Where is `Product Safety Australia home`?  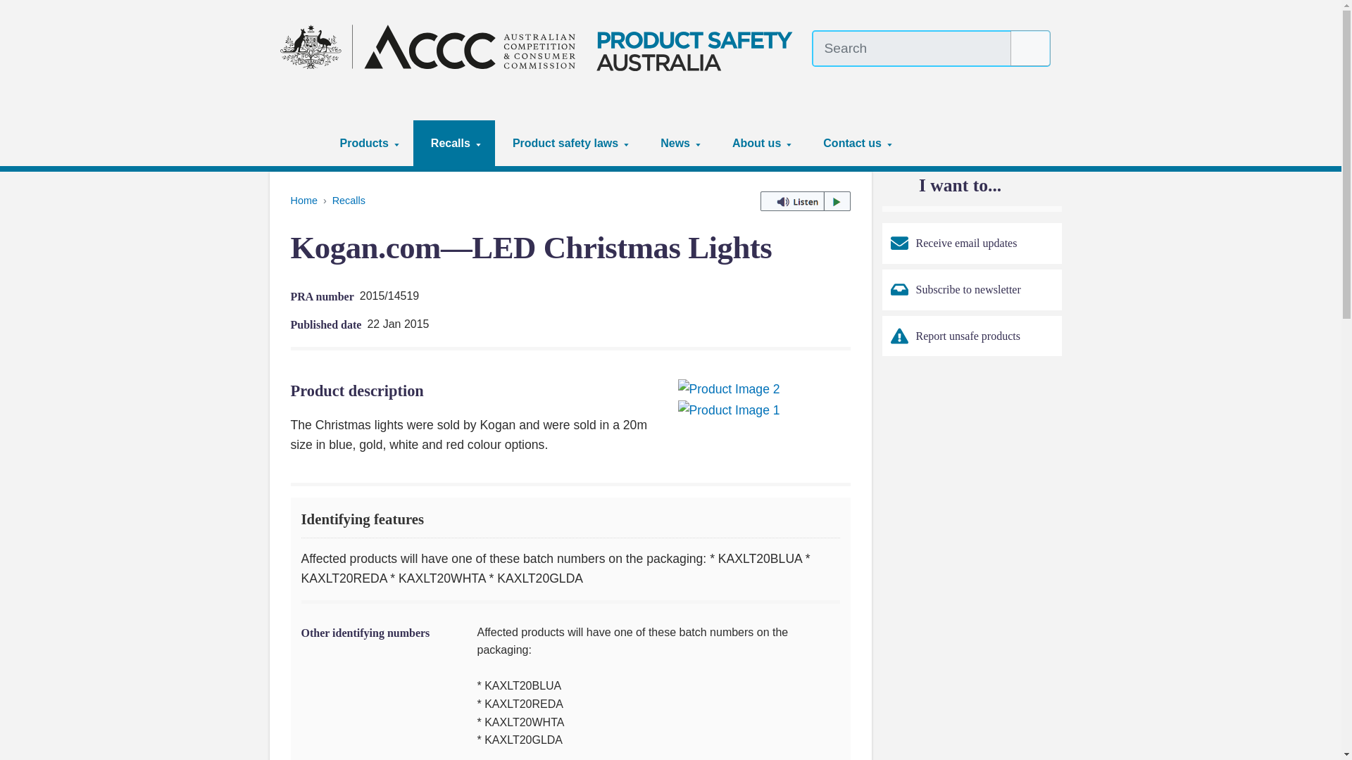 Product Safety Australia home is located at coordinates (541, 46).